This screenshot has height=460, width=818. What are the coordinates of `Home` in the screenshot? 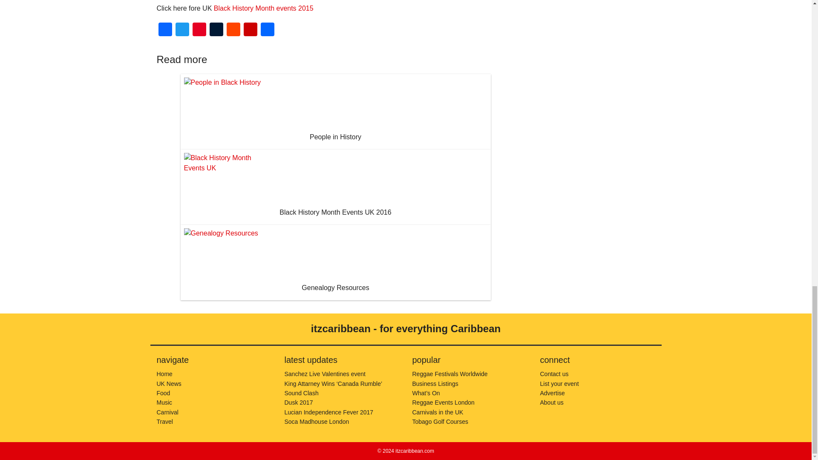 It's located at (164, 374).